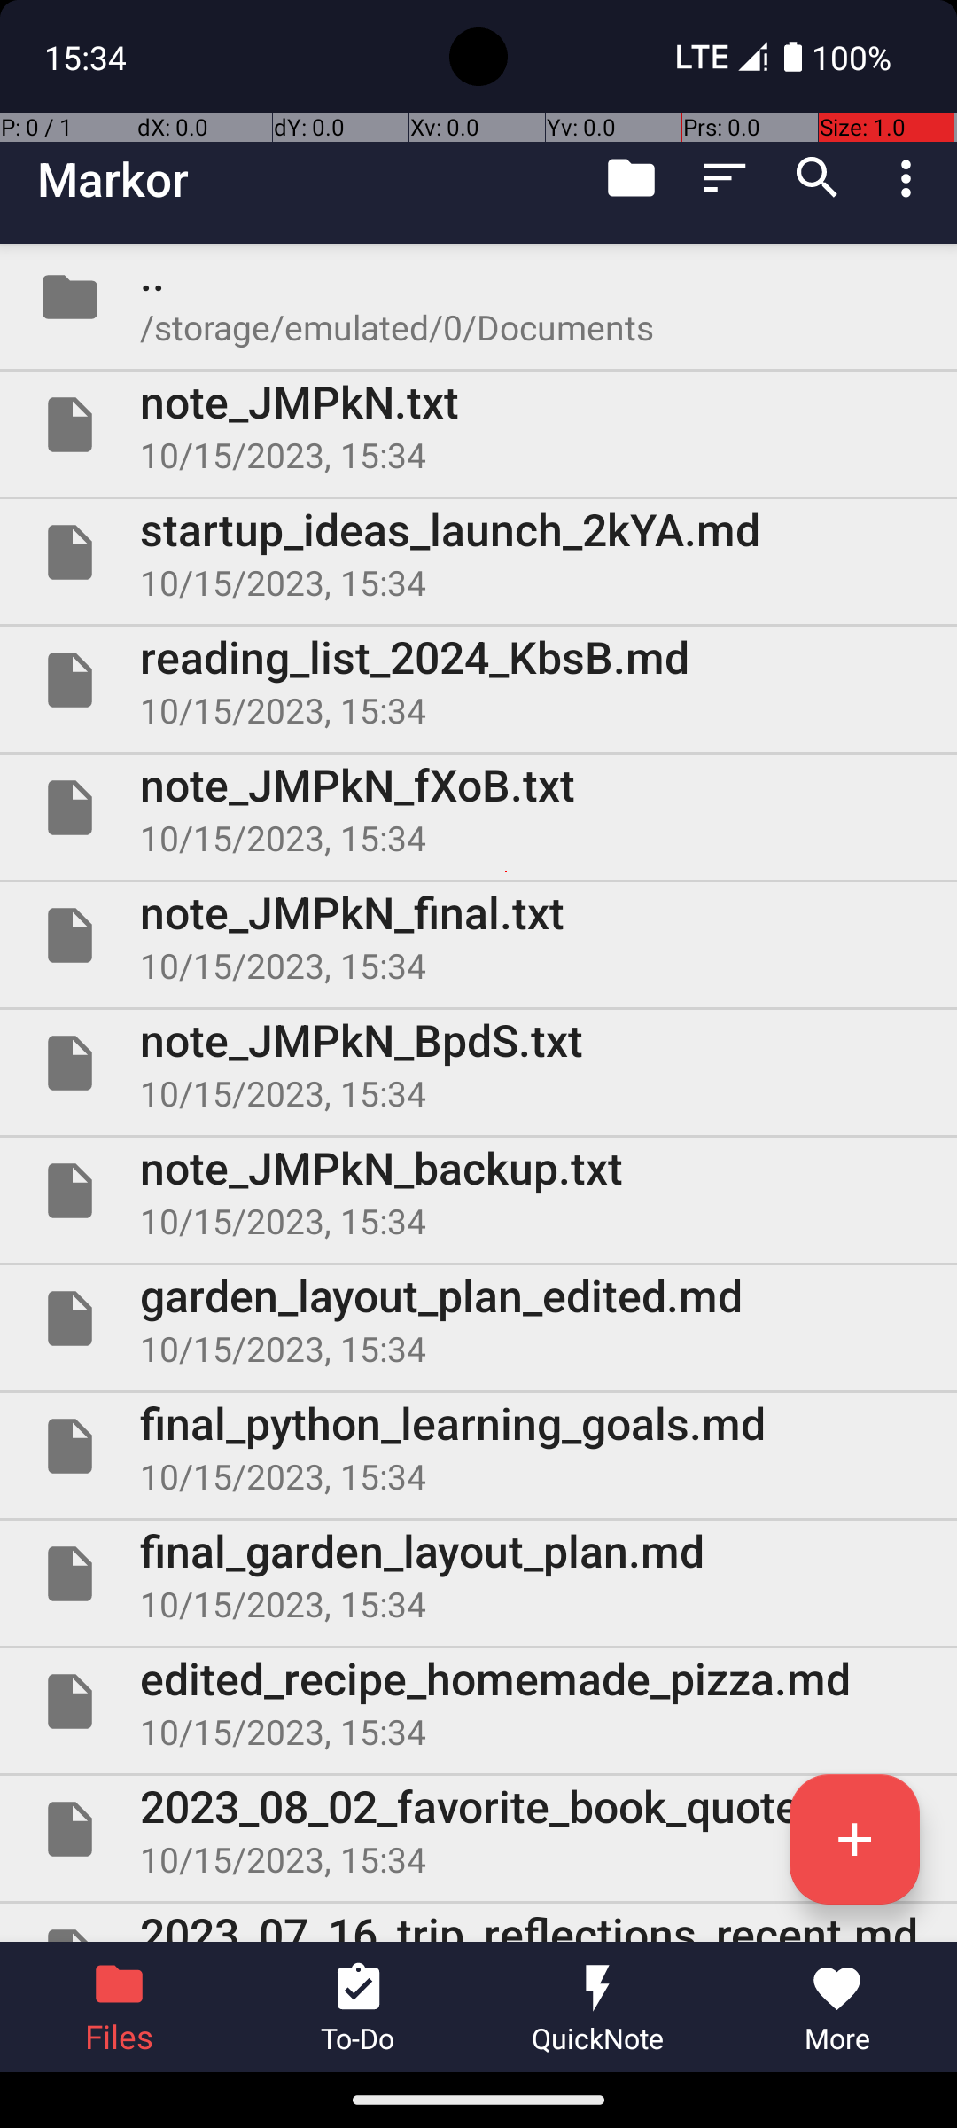  What do you see at coordinates (478, 1922) in the screenshot?
I see `File 2023_07_16_trip_reflections_recent.md ` at bounding box center [478, 1922].